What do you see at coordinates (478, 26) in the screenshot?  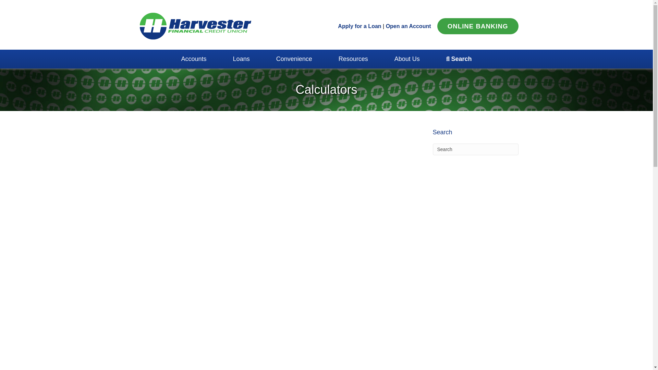 I see `ONLINE BANKING` at bounding box center [478, 26].